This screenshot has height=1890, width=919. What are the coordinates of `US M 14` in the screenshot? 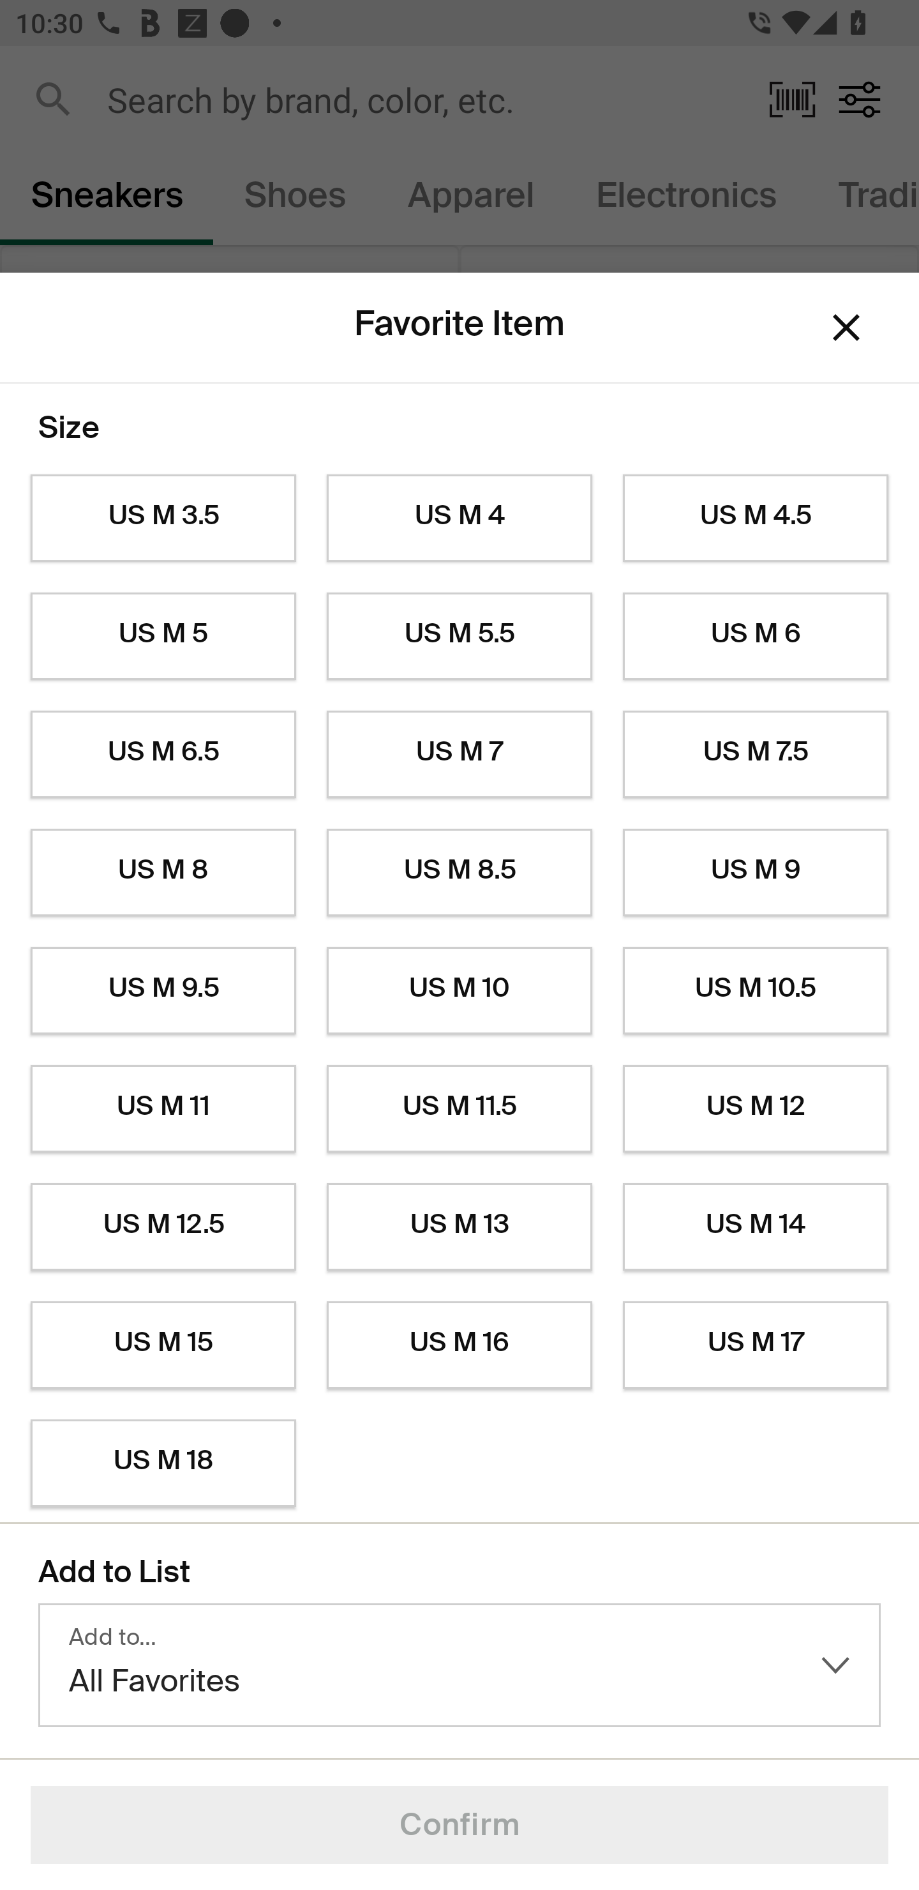 It's located at (756, 1227).